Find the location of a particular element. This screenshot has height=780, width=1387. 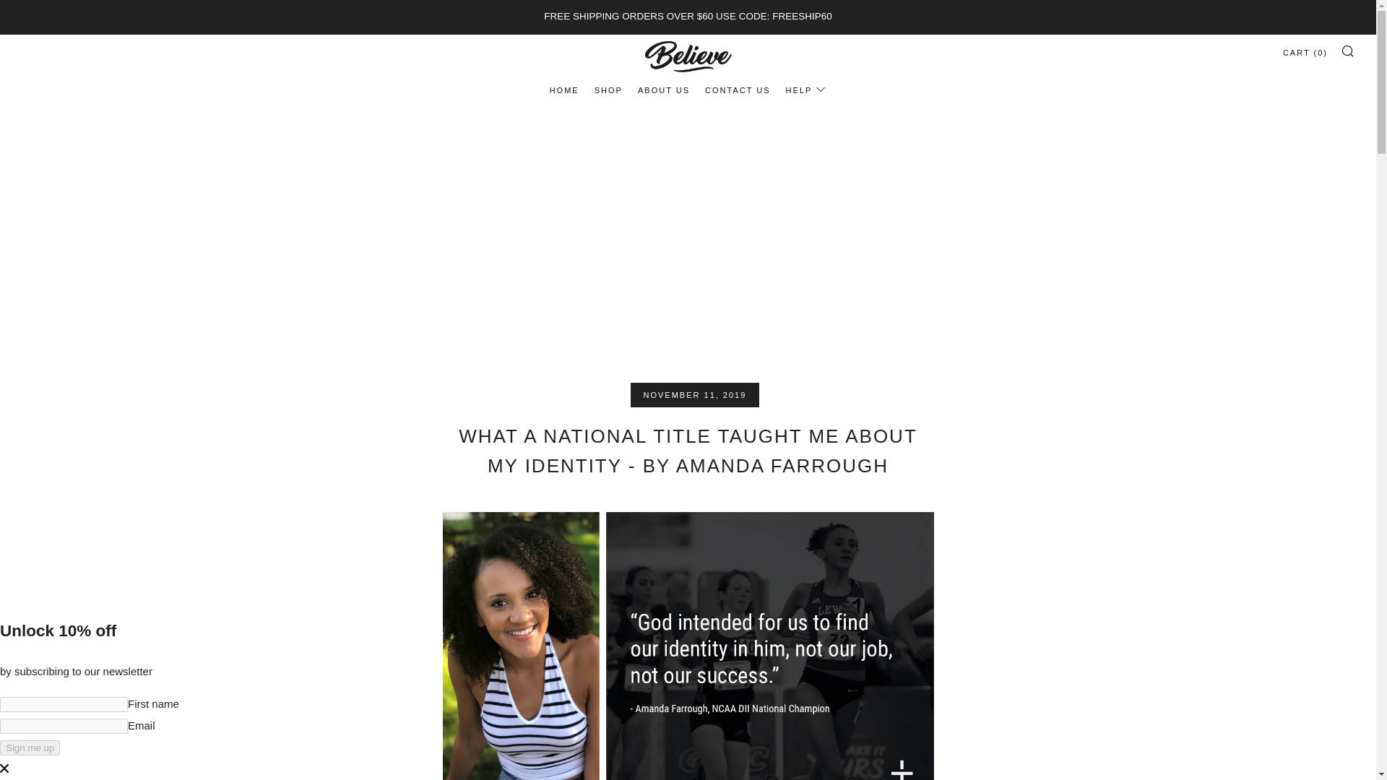

HELP is located at coordinates (806, 90).